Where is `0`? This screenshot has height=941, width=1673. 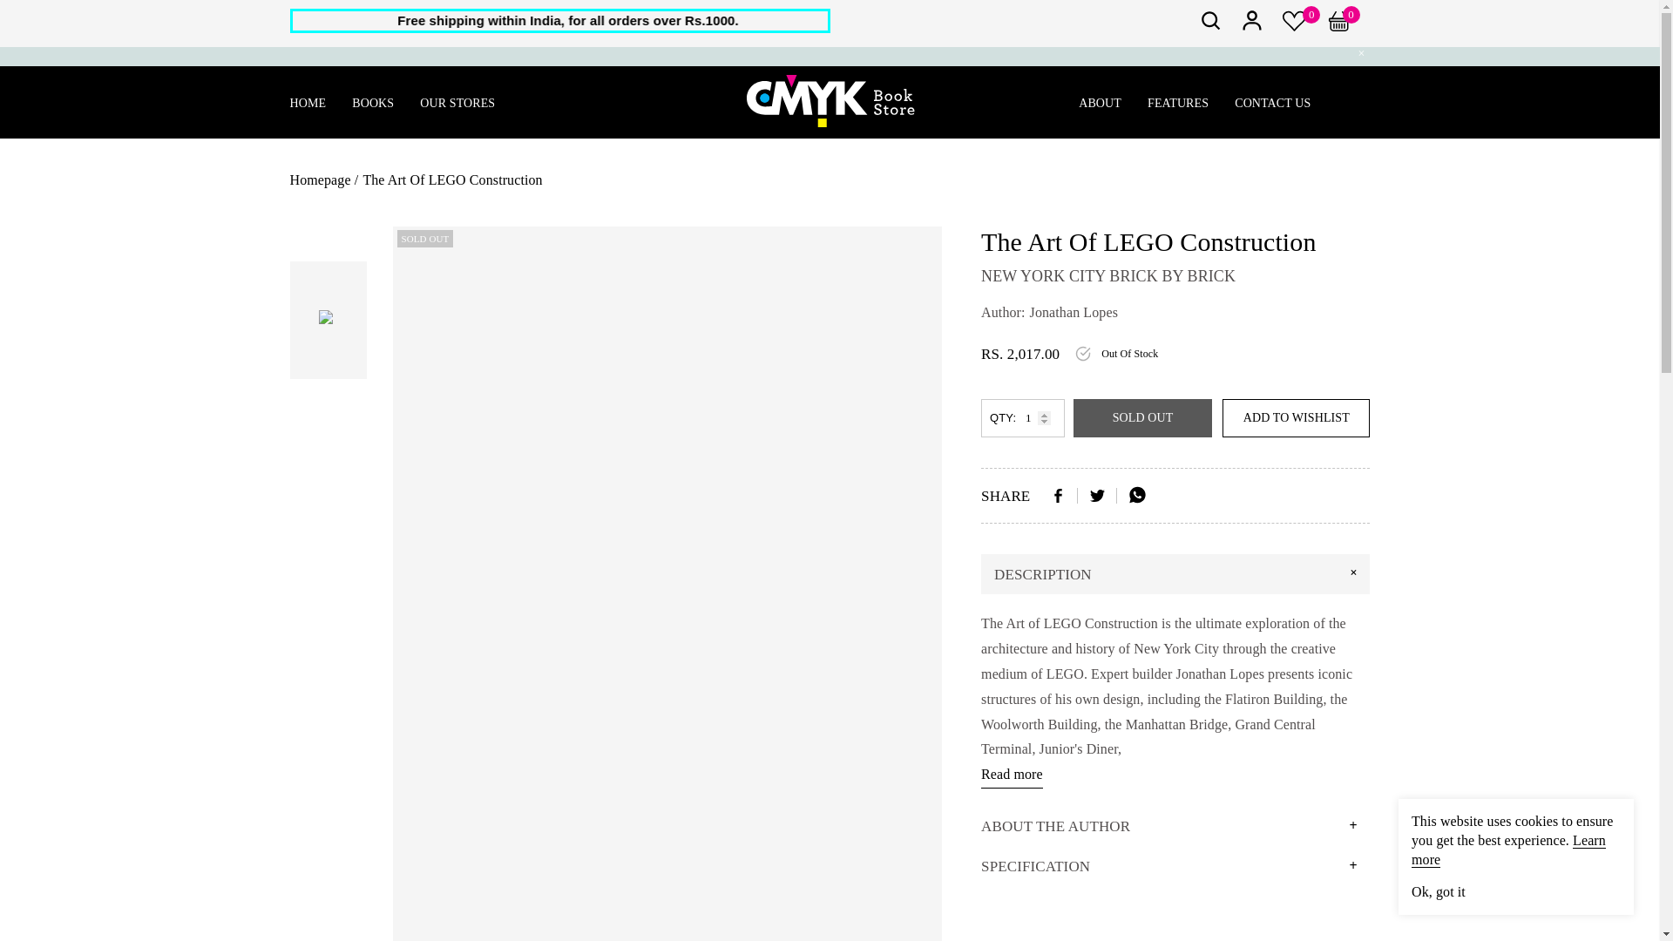 0 is located at coordinates (1295, 26).